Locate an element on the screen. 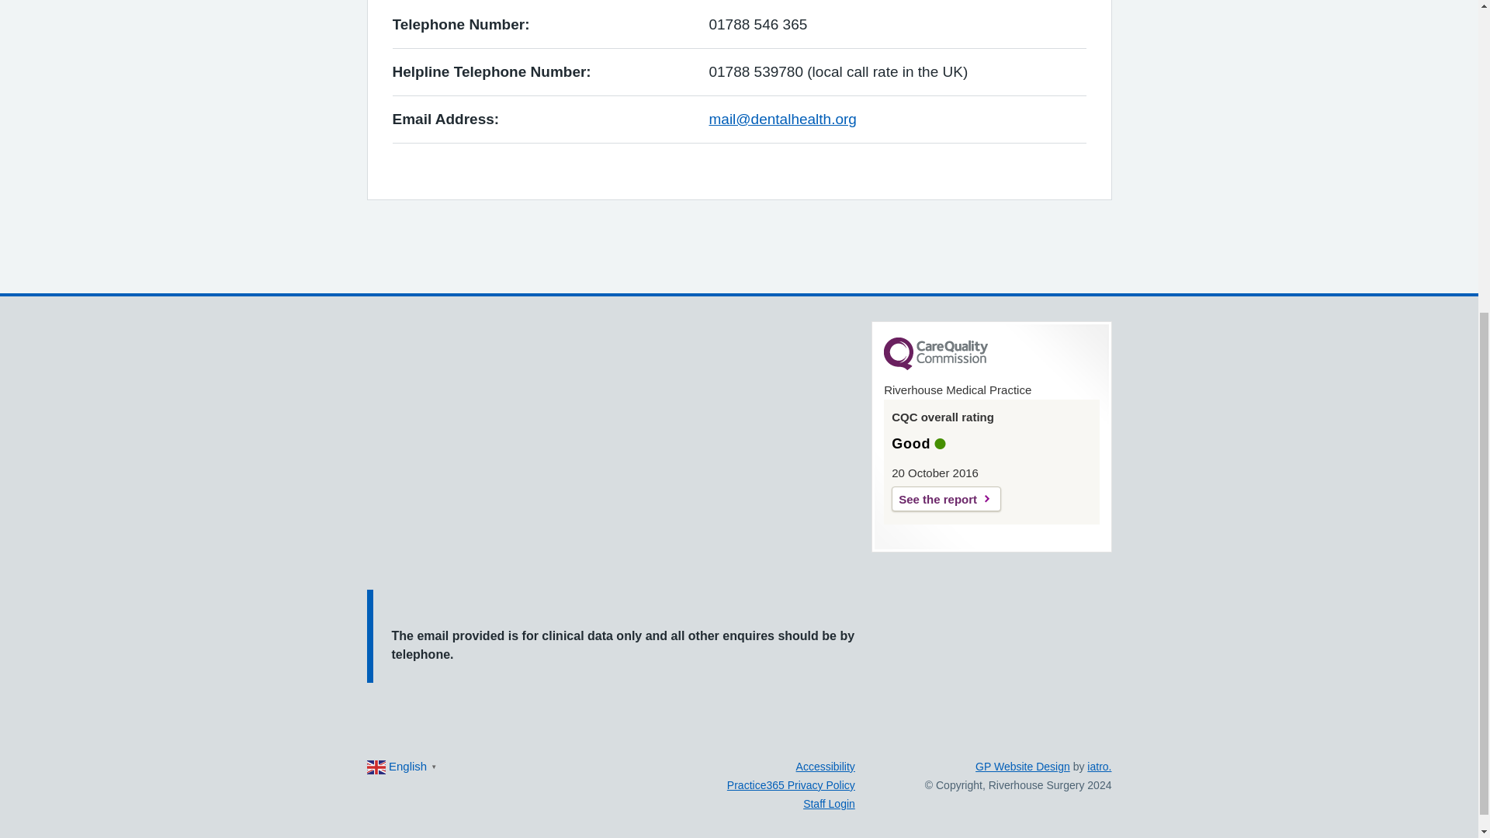  Accessibility is located at coordinates (826, 766).